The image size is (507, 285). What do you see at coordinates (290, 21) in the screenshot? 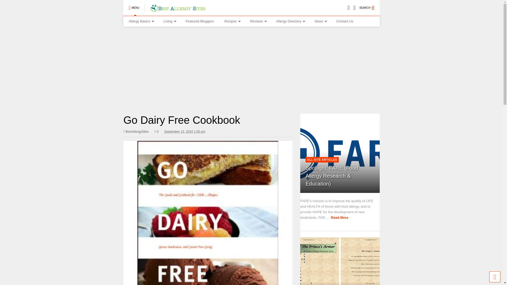
I see `Allergy Directory` at bounding box center [290, 21].